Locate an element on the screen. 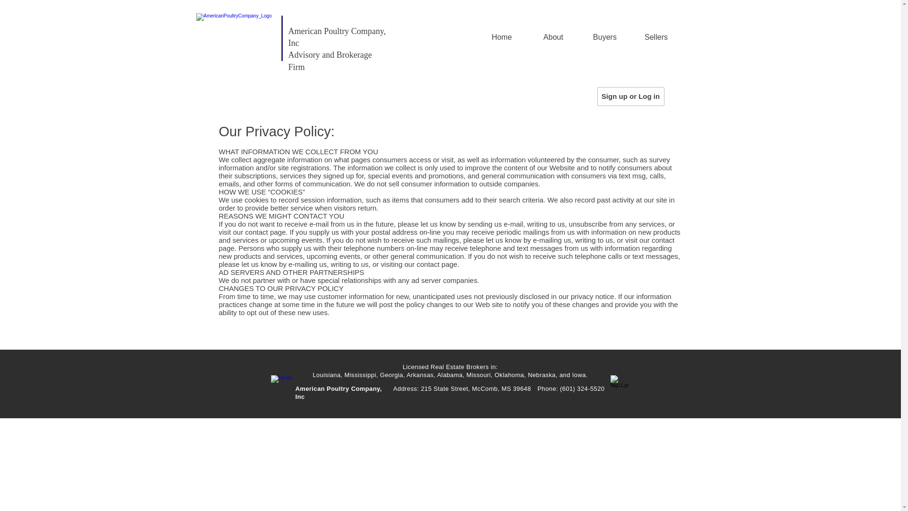  About is located at coordinates (553, 37).